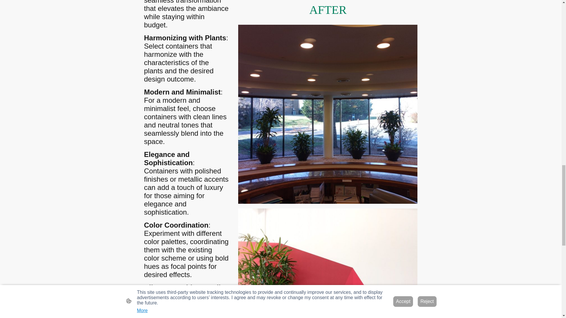 The width and height of the screenshot is (566, 318). What do you see at coordinates (328, 263) in the screenshot?
I see `CUSTOMIZED SHAPES AND COLORS` at bounding box center [328, 263].